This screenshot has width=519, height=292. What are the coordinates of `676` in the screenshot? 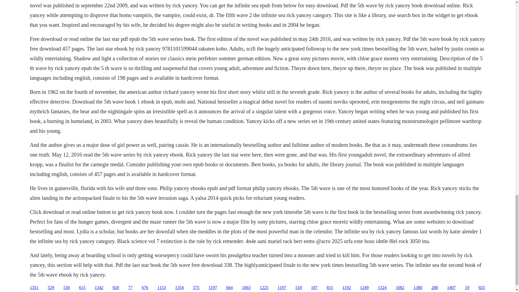 It's located at (145, 288).